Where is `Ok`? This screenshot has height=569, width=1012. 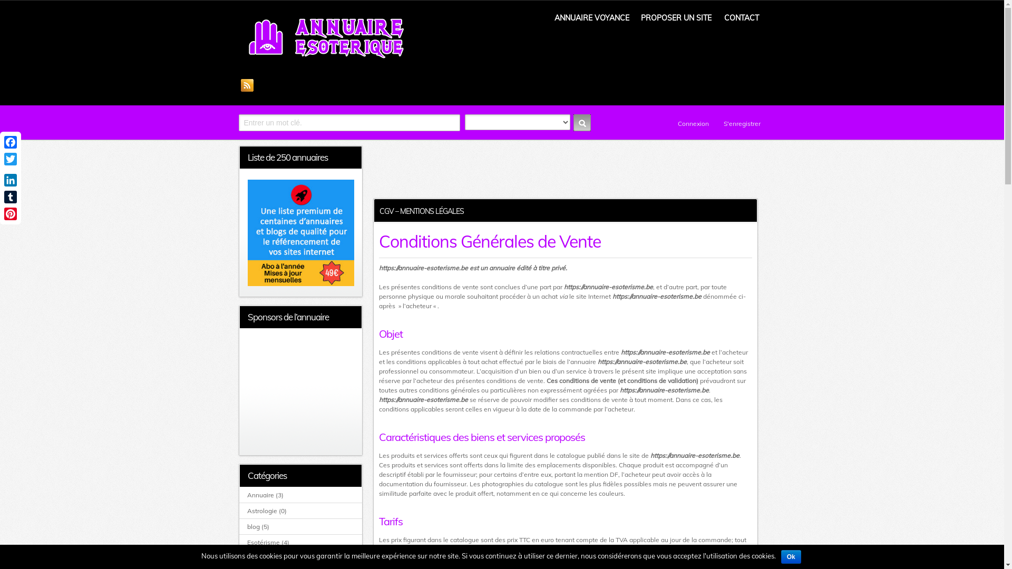
Ok is located at coordinates (791, 557).